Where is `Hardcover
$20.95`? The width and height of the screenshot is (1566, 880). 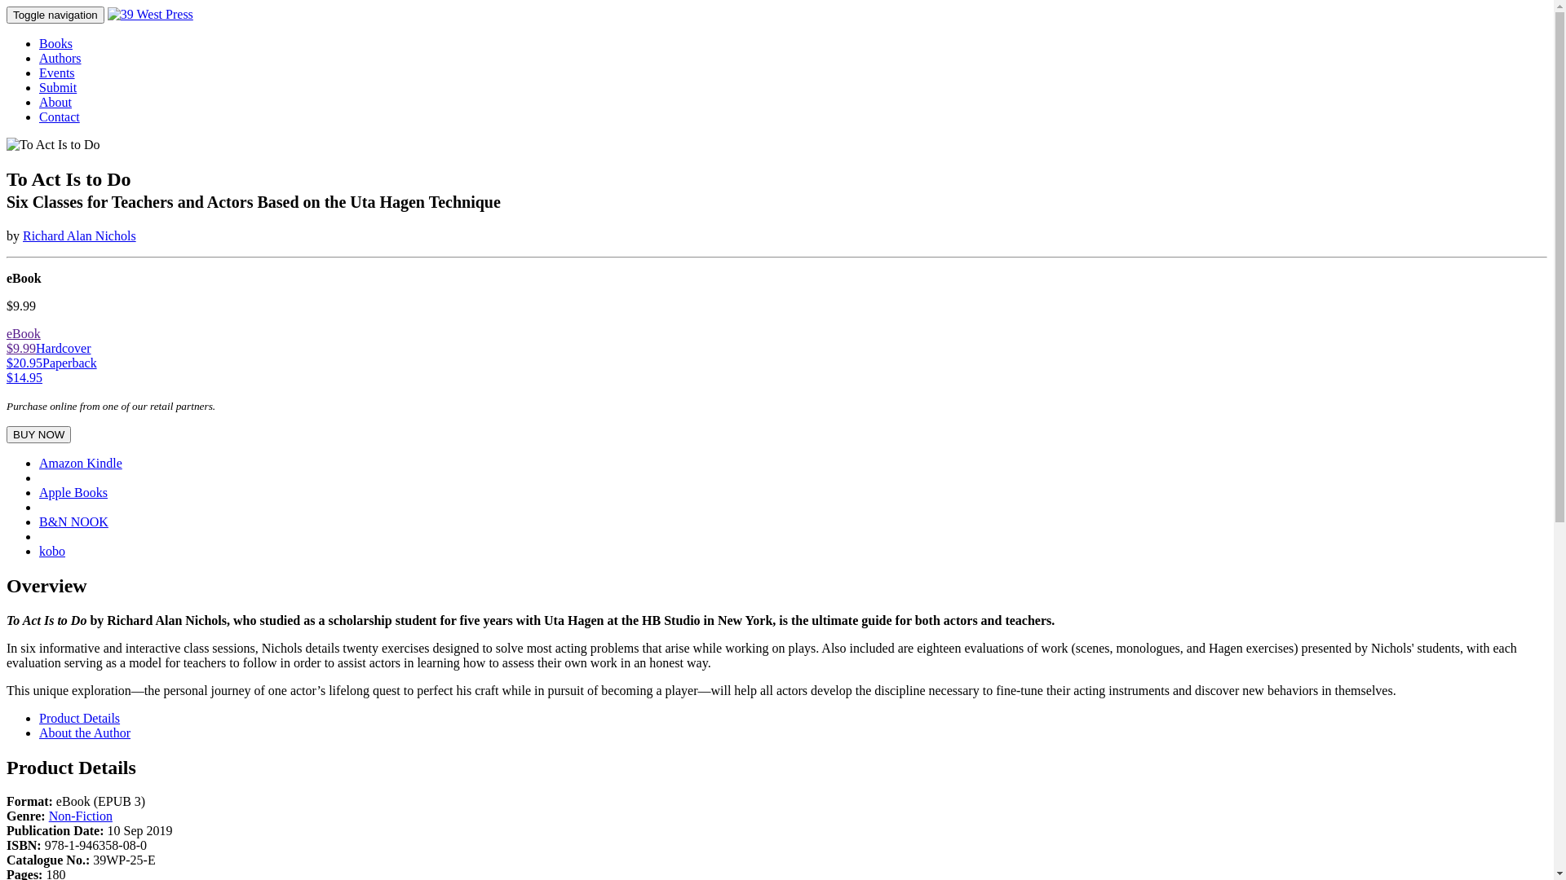 Hardcover
$20.95 is located at coordinates (49, 355).